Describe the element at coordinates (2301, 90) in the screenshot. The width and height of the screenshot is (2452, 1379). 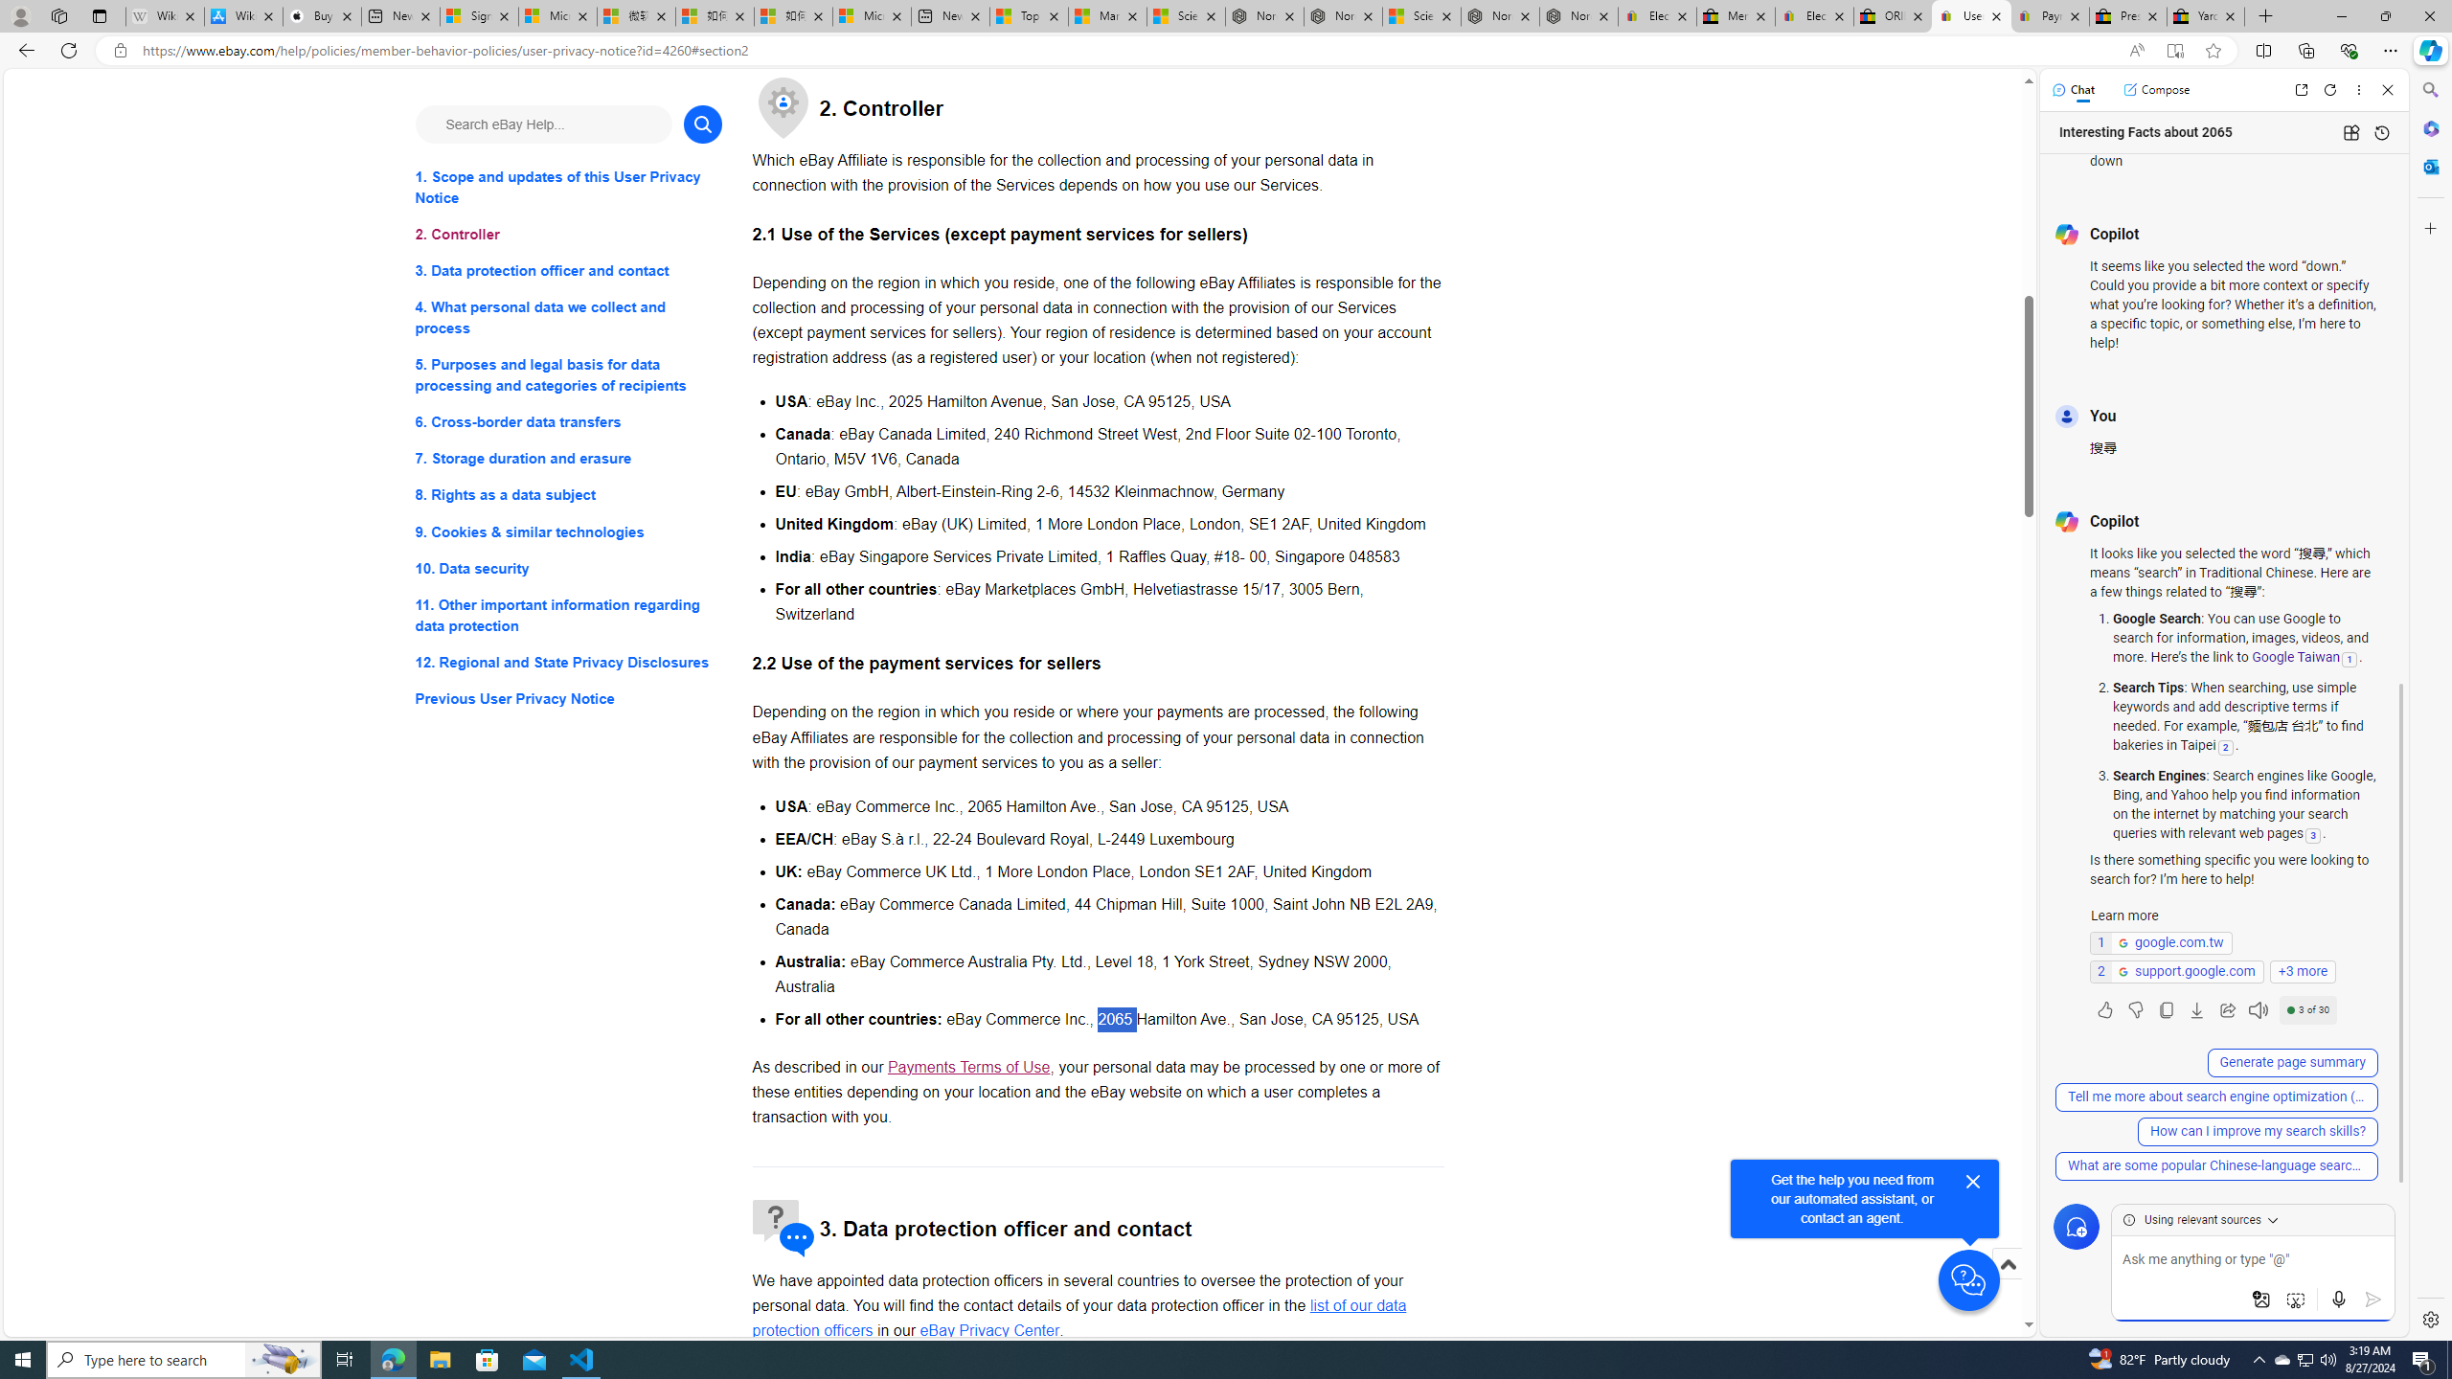
I see `Open link in new tab` at that location.